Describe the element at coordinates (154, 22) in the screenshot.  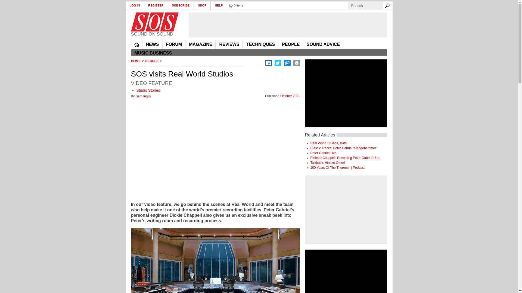
I see `Home` at that location.